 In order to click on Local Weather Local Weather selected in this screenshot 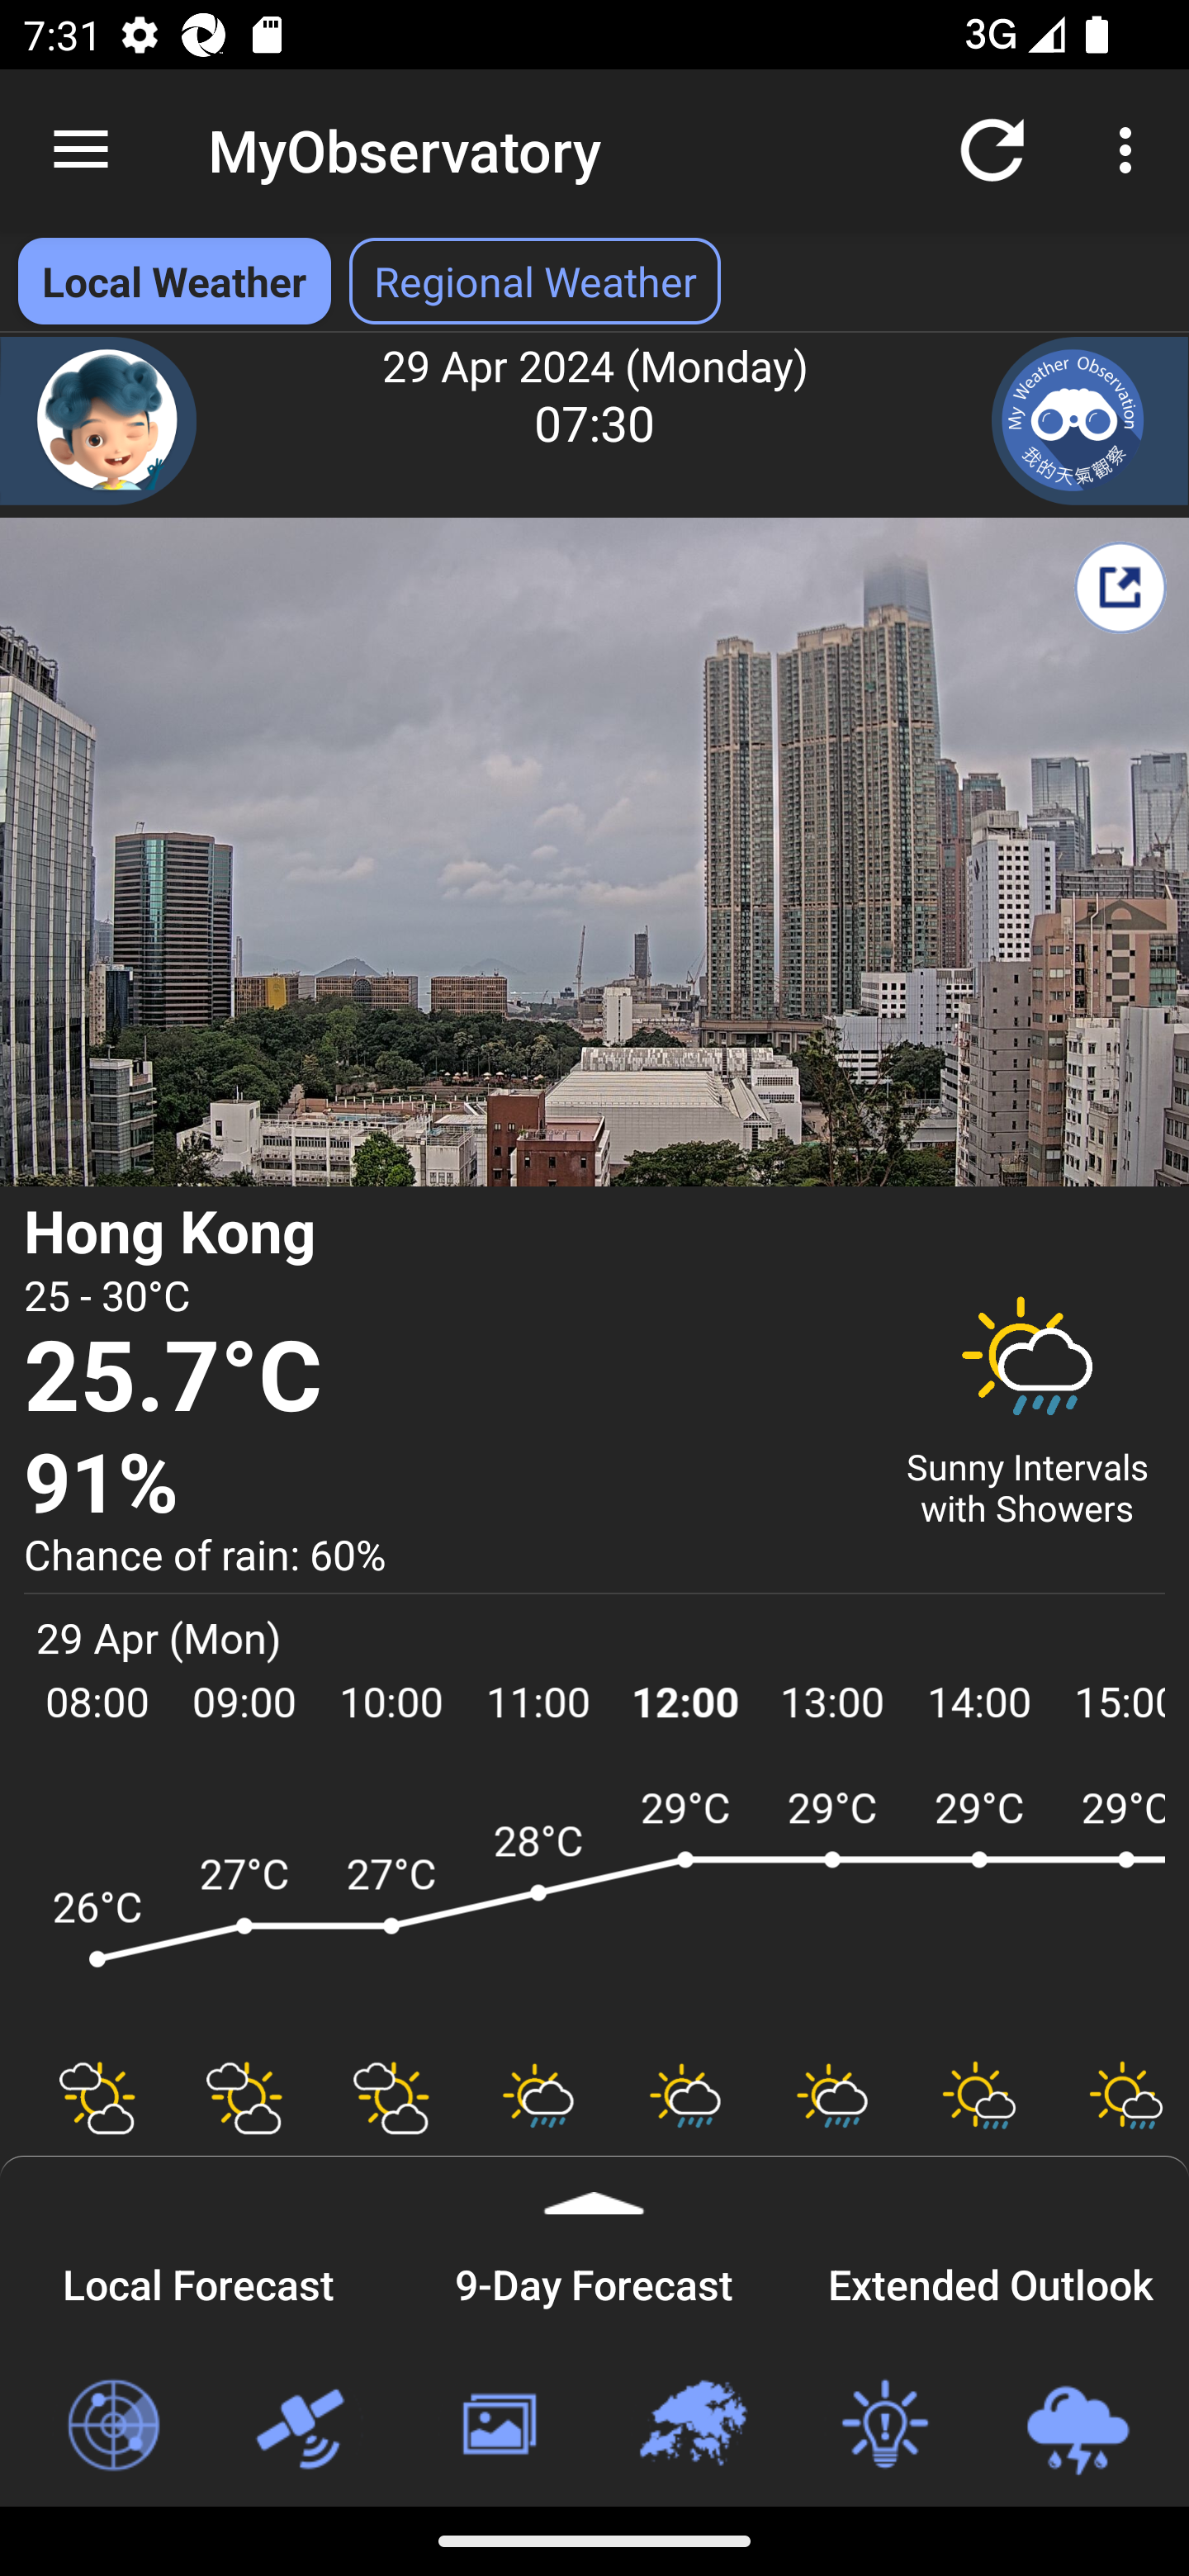, I will do `click(173, 281)`.